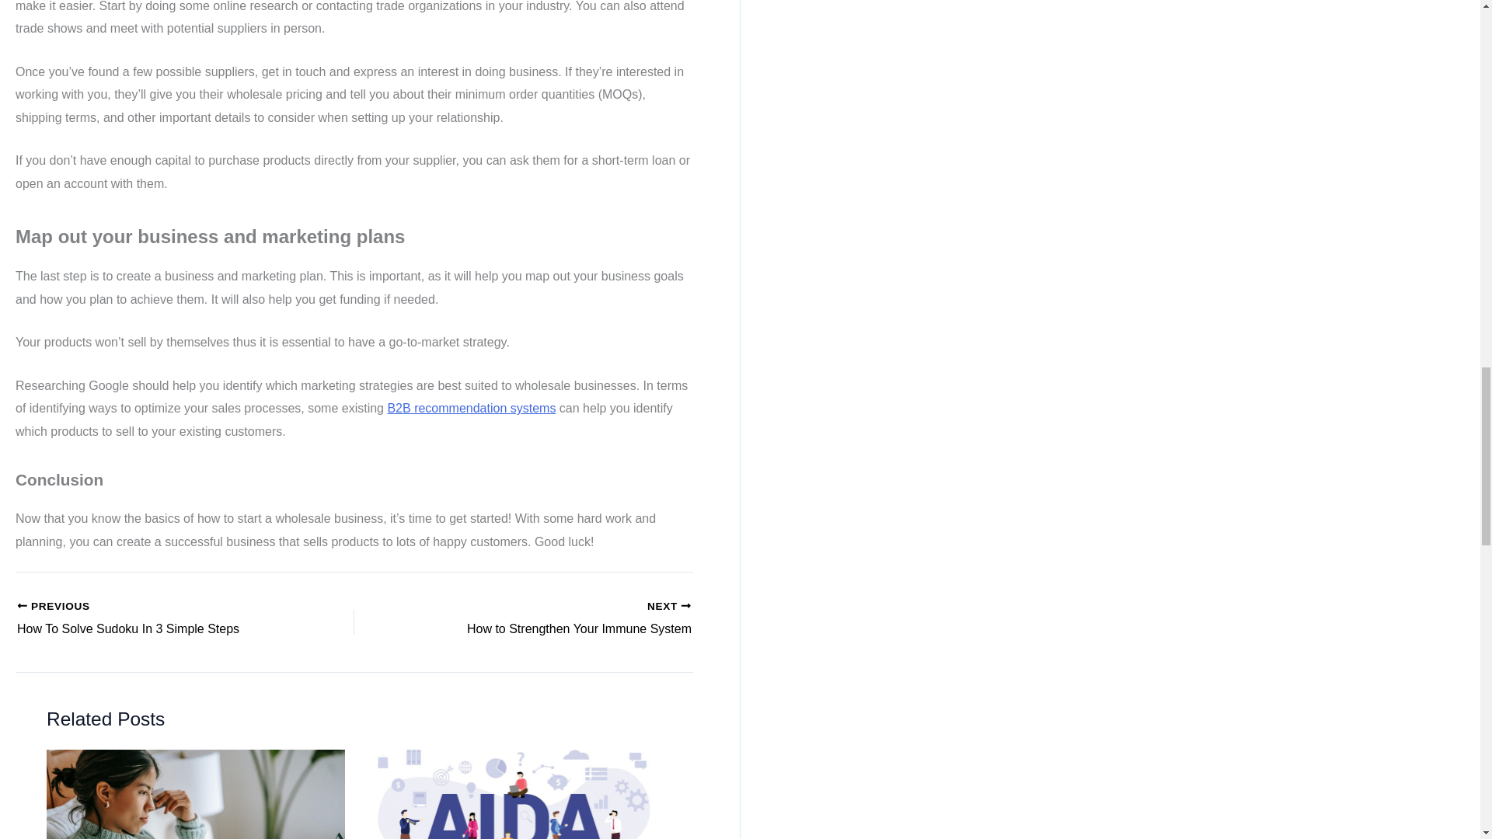 Image resolution: width=1492 pixels, height=839 pixels. What do you see at coordinates (152, 618) in the screenshot?
I see `How To Solve Sudoku In 3 Simple Steps` at bounding box center [152, 618].